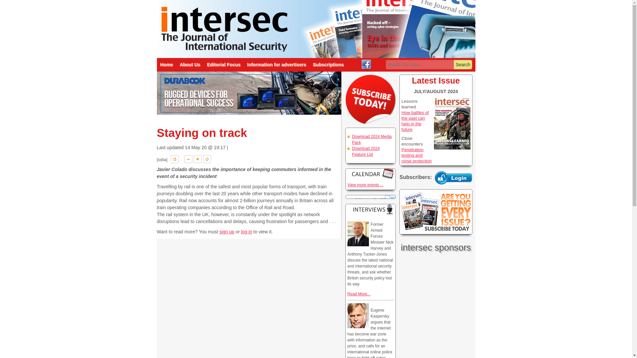  I want to click on Information for advertisers, so click(277, 65).